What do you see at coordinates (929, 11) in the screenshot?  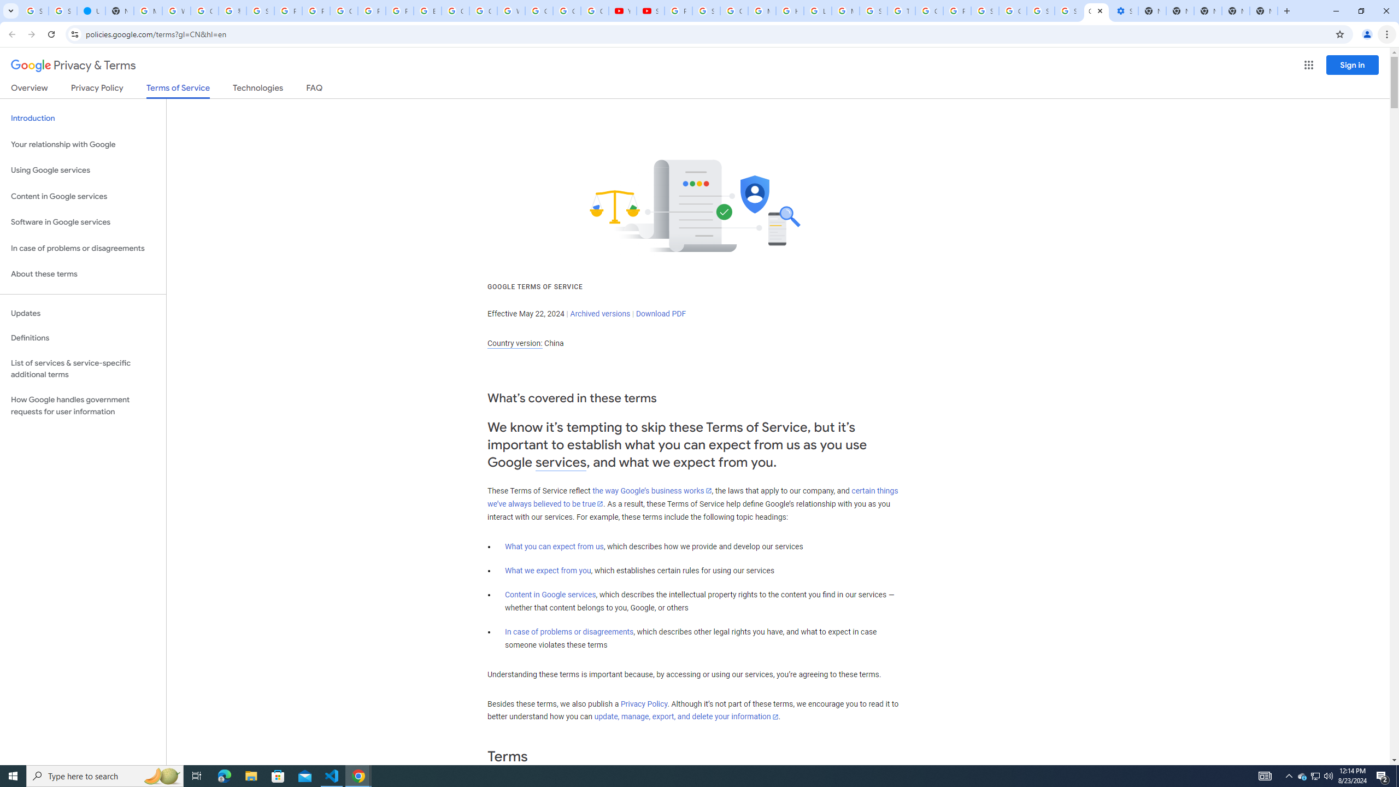 I see `Google Ads - Sign in` at bounding box center [929, 11].